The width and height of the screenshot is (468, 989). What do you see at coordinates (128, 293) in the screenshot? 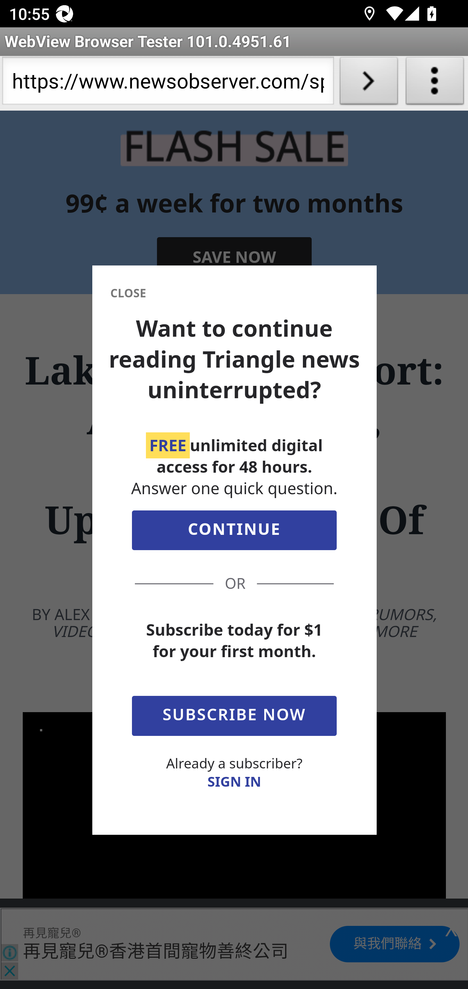
I see `CLOSE` at bounding box center [128, 293].